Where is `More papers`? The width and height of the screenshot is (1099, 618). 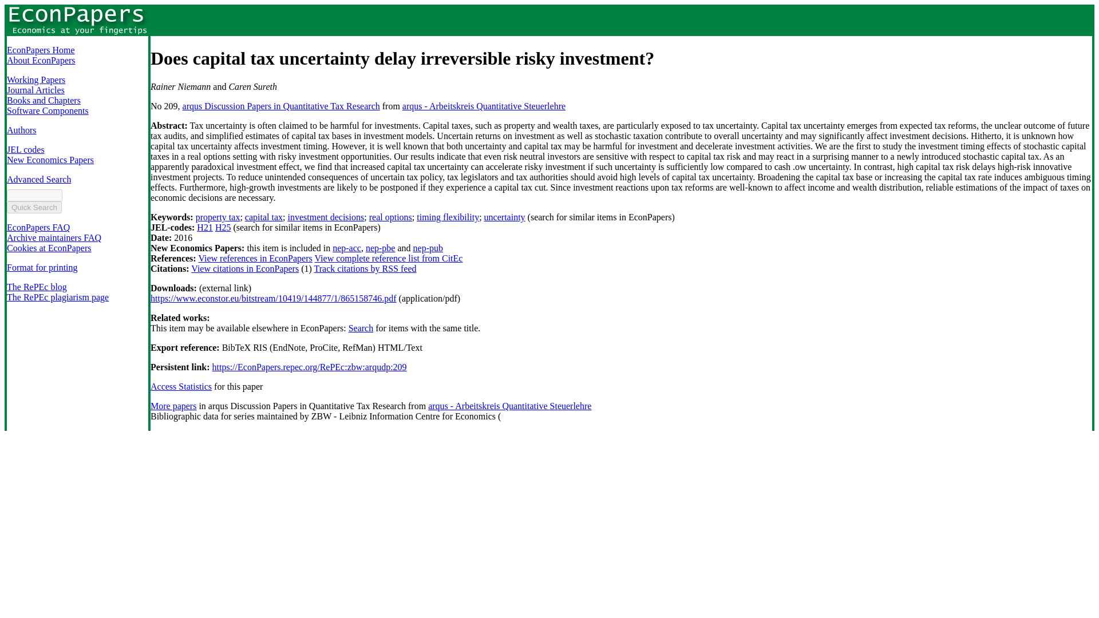
More papers is located at coordinates (173, 406).